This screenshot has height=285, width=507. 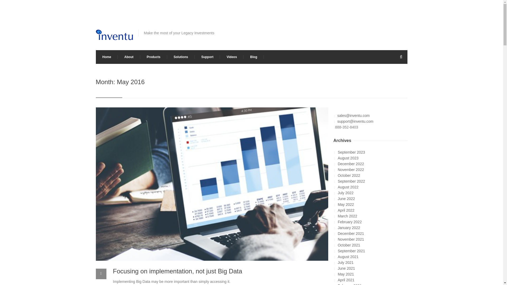 What do you see at coordinates (177, 271) in the screenshot?
I see `Permalink to Focusing on implementation, not just Big Data` at bounding box center [177, 271].